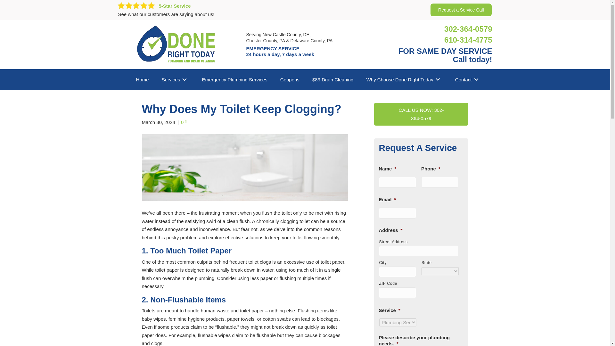 The image size is (615, 346). I want to click on 610-314-4775, so click(209, 9).